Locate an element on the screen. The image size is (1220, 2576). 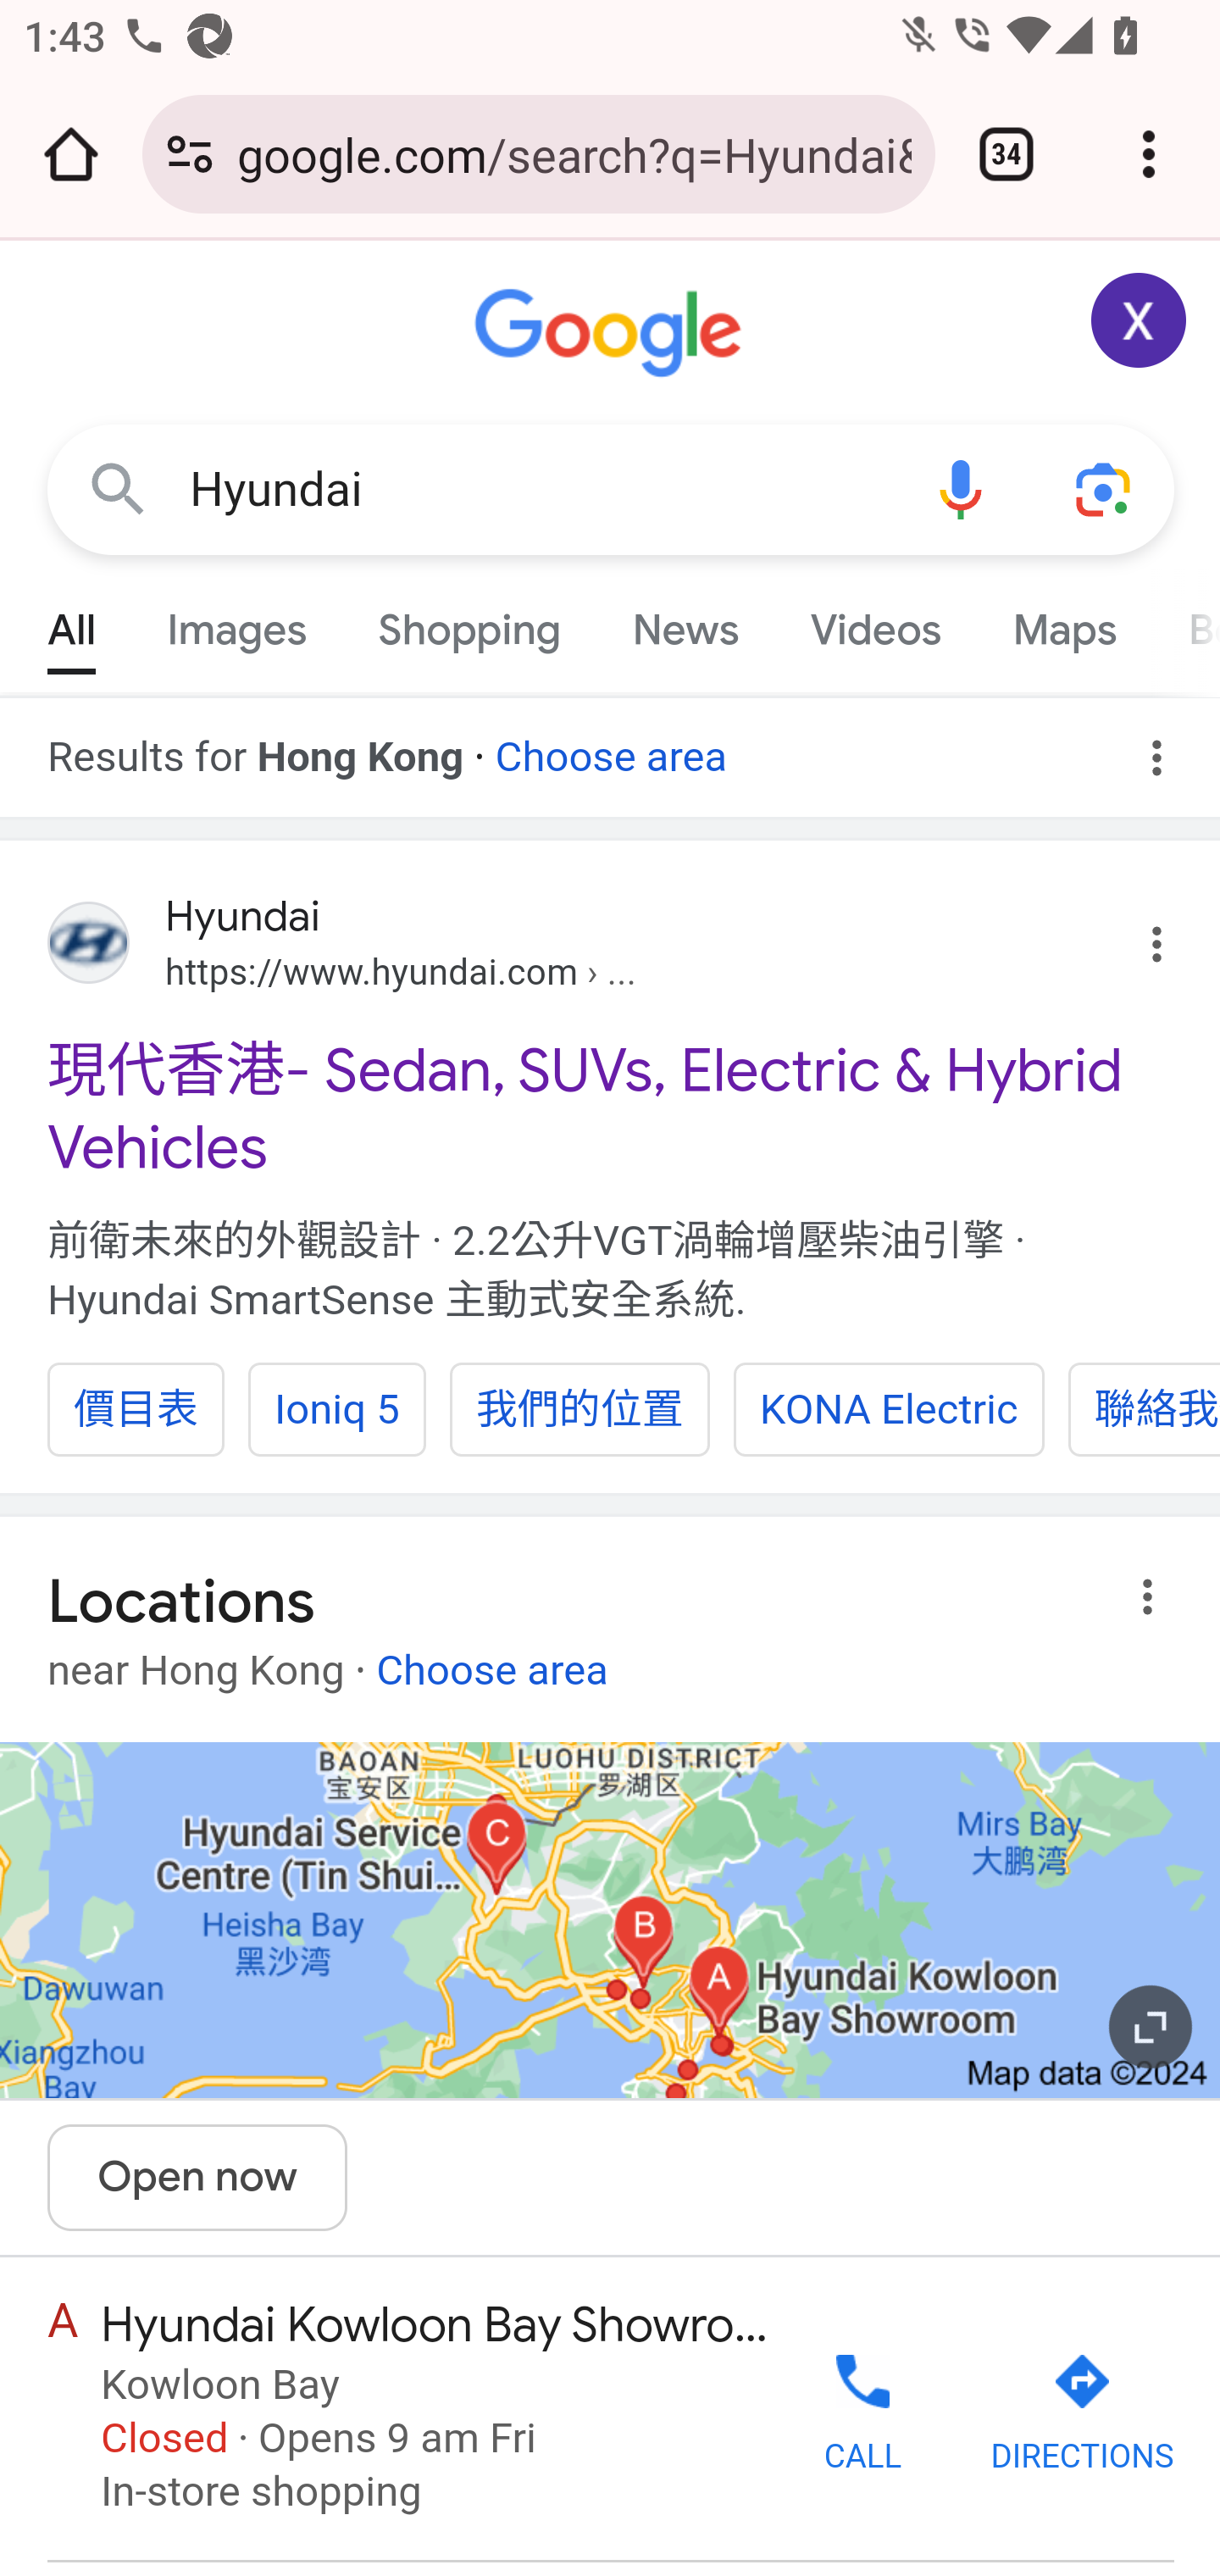
Choose area is located at coordinates (491, 1658).